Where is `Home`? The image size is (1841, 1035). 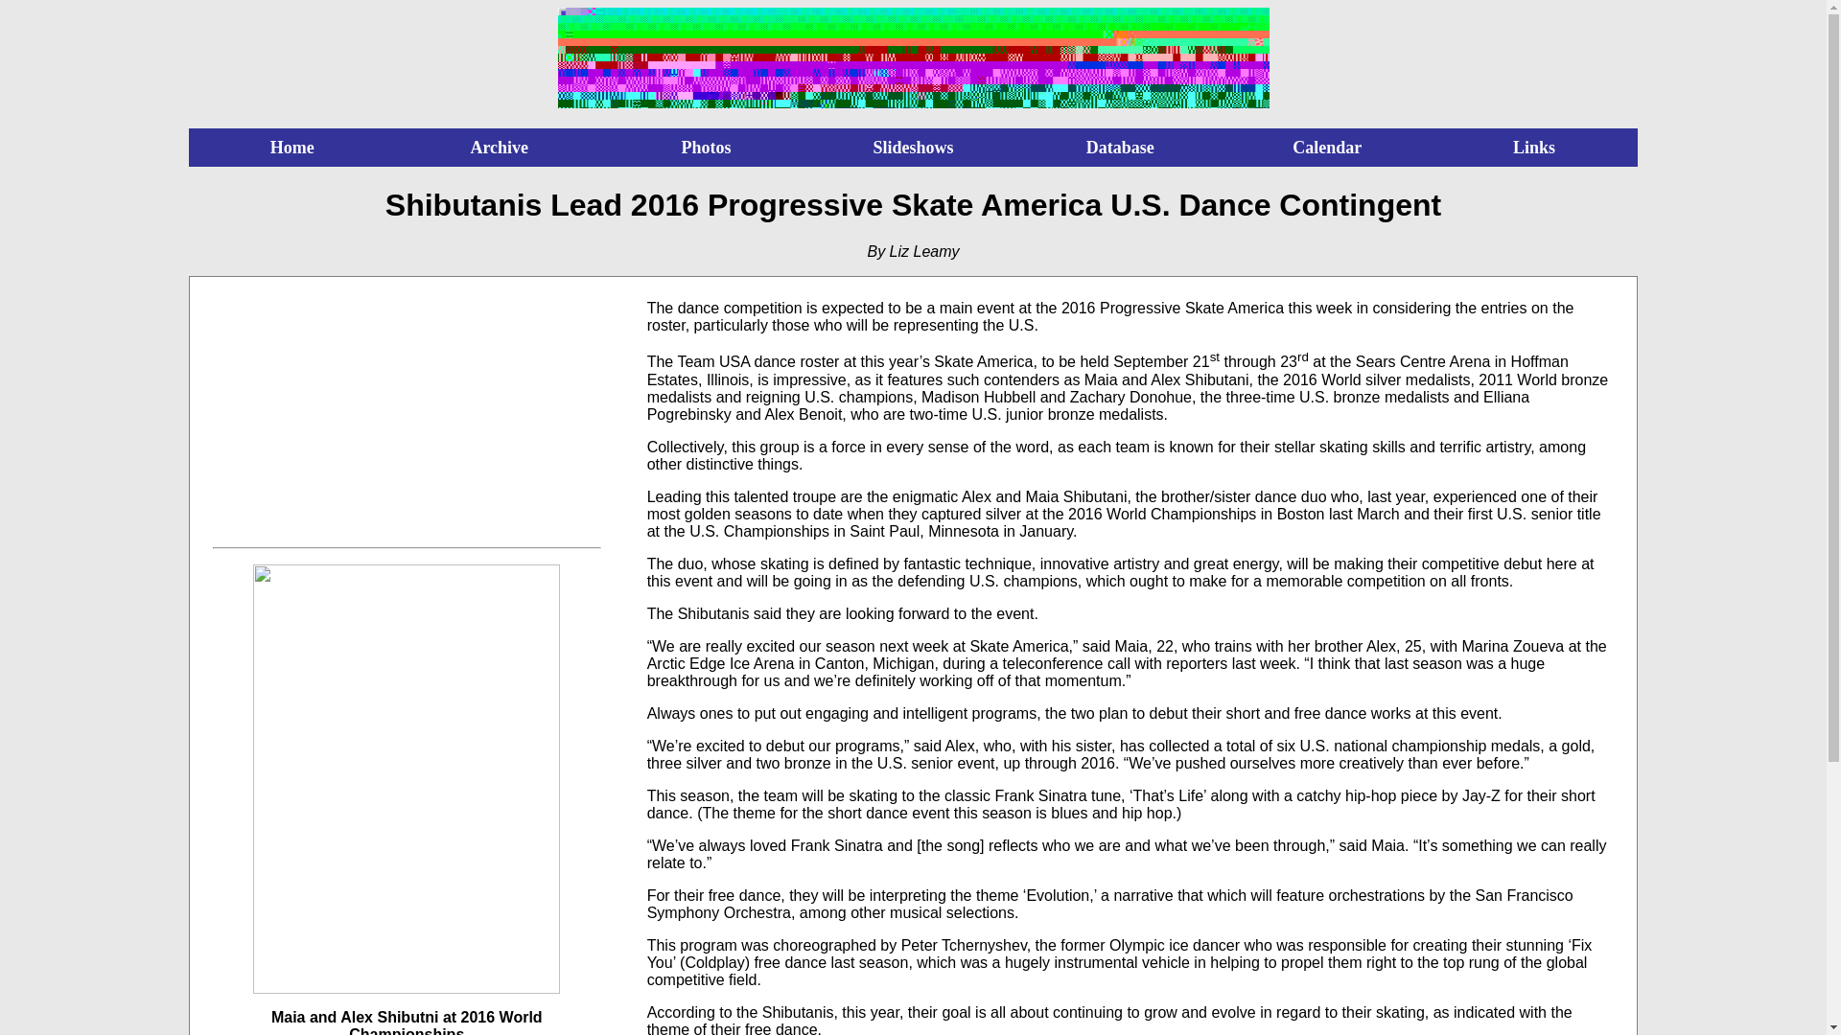 Home is located at coordinates (292, 148).